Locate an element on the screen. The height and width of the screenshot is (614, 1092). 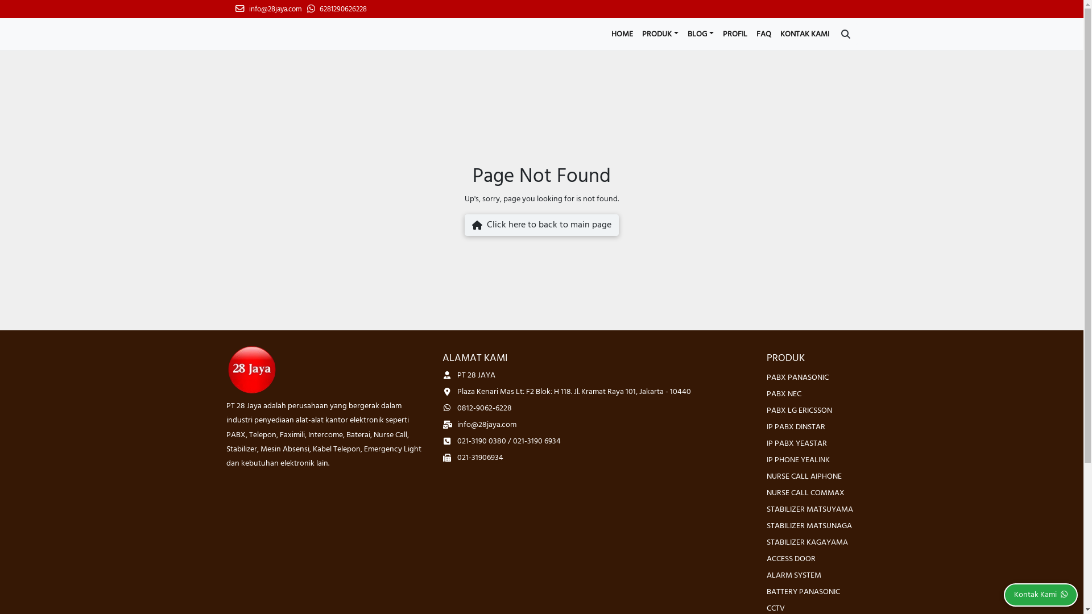
IP PHONE YEALINK is located at coordinates (799, 460).